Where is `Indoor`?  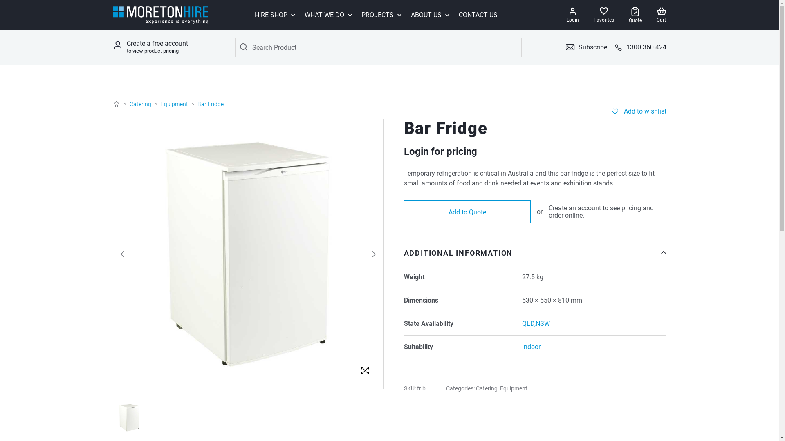 Indoor is located at coordinates (532, 347).